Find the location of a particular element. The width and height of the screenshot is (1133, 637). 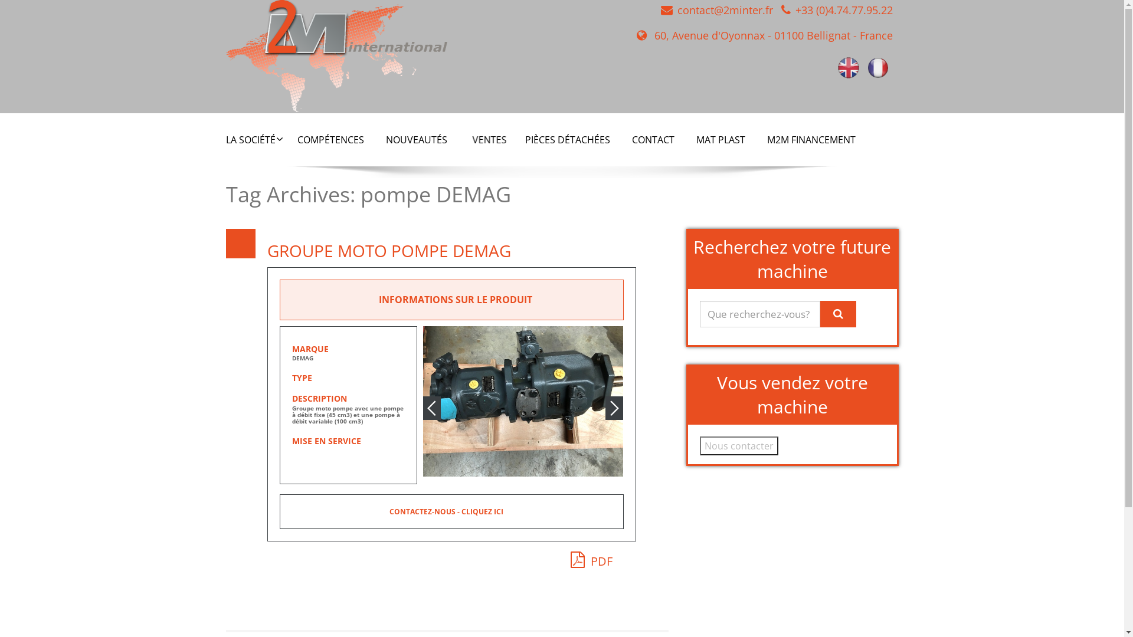

contact@2minter.fr is located at coordinates (725, 10).